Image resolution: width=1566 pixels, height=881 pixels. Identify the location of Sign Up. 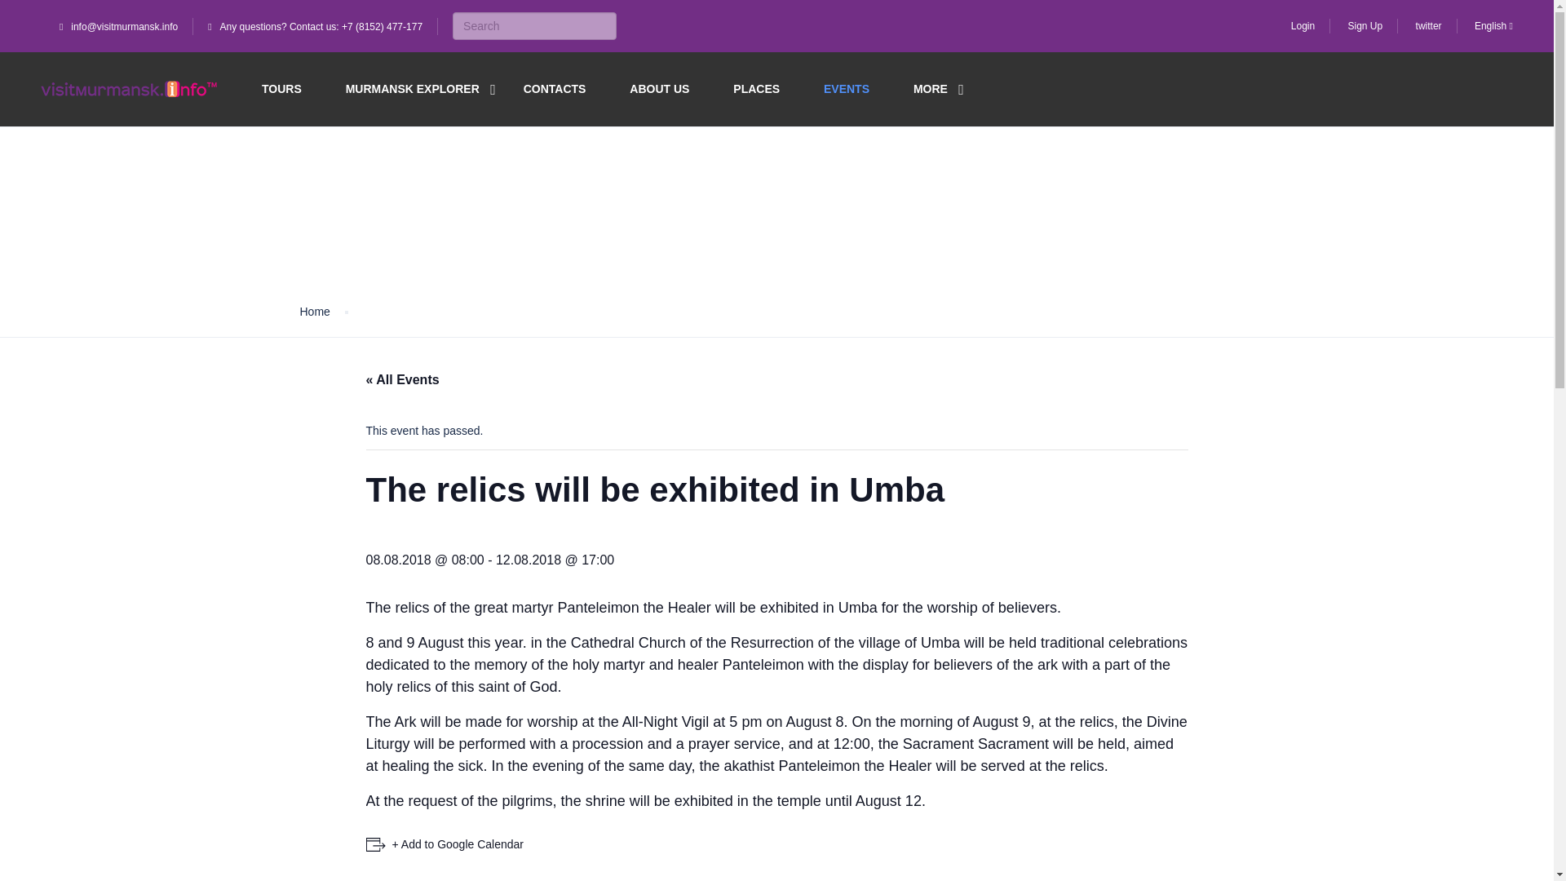
(1365, 25).